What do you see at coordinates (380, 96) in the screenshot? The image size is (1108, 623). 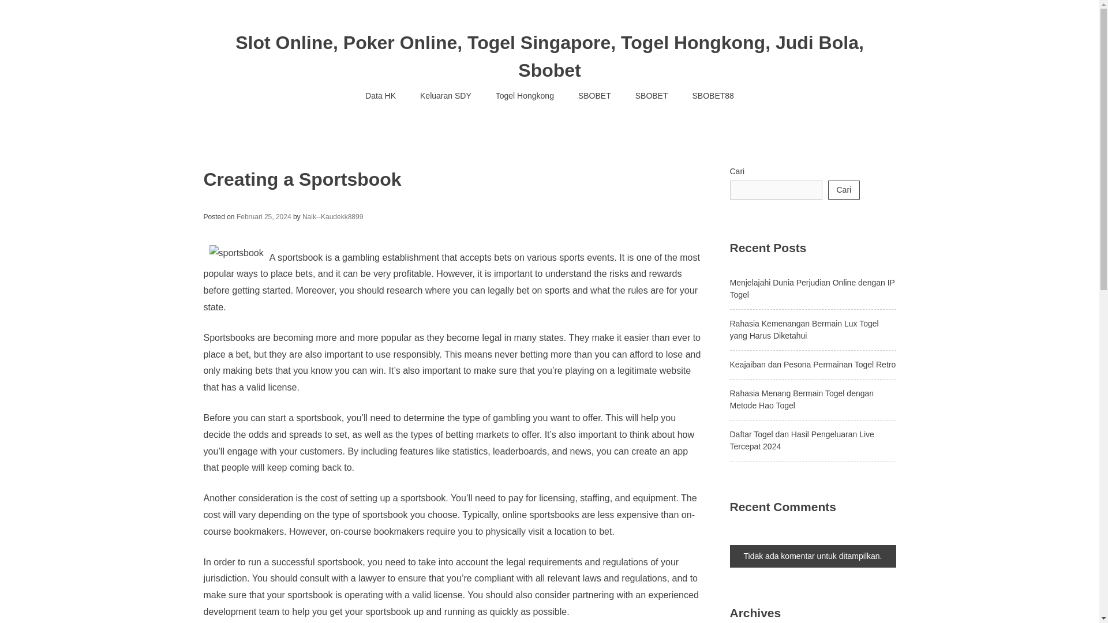 I see `Data HK` at bounding box center [380, 96].